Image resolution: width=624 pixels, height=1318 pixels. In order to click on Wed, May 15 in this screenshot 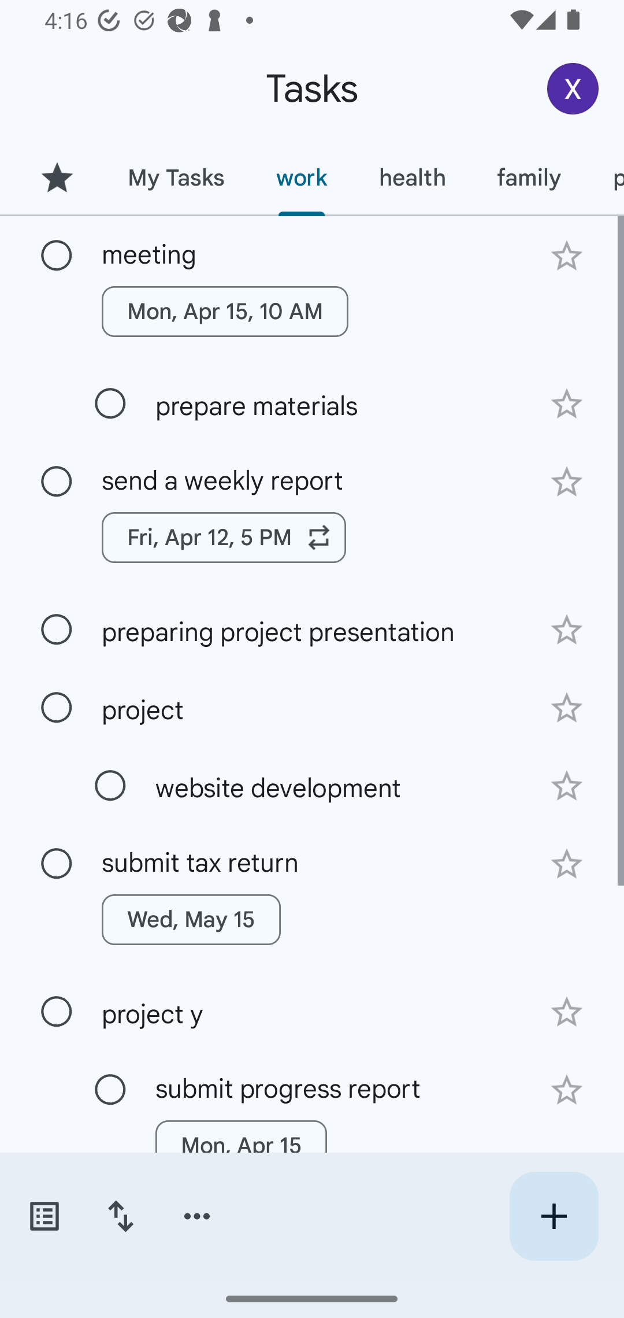, I will do `click(191, 920)`.